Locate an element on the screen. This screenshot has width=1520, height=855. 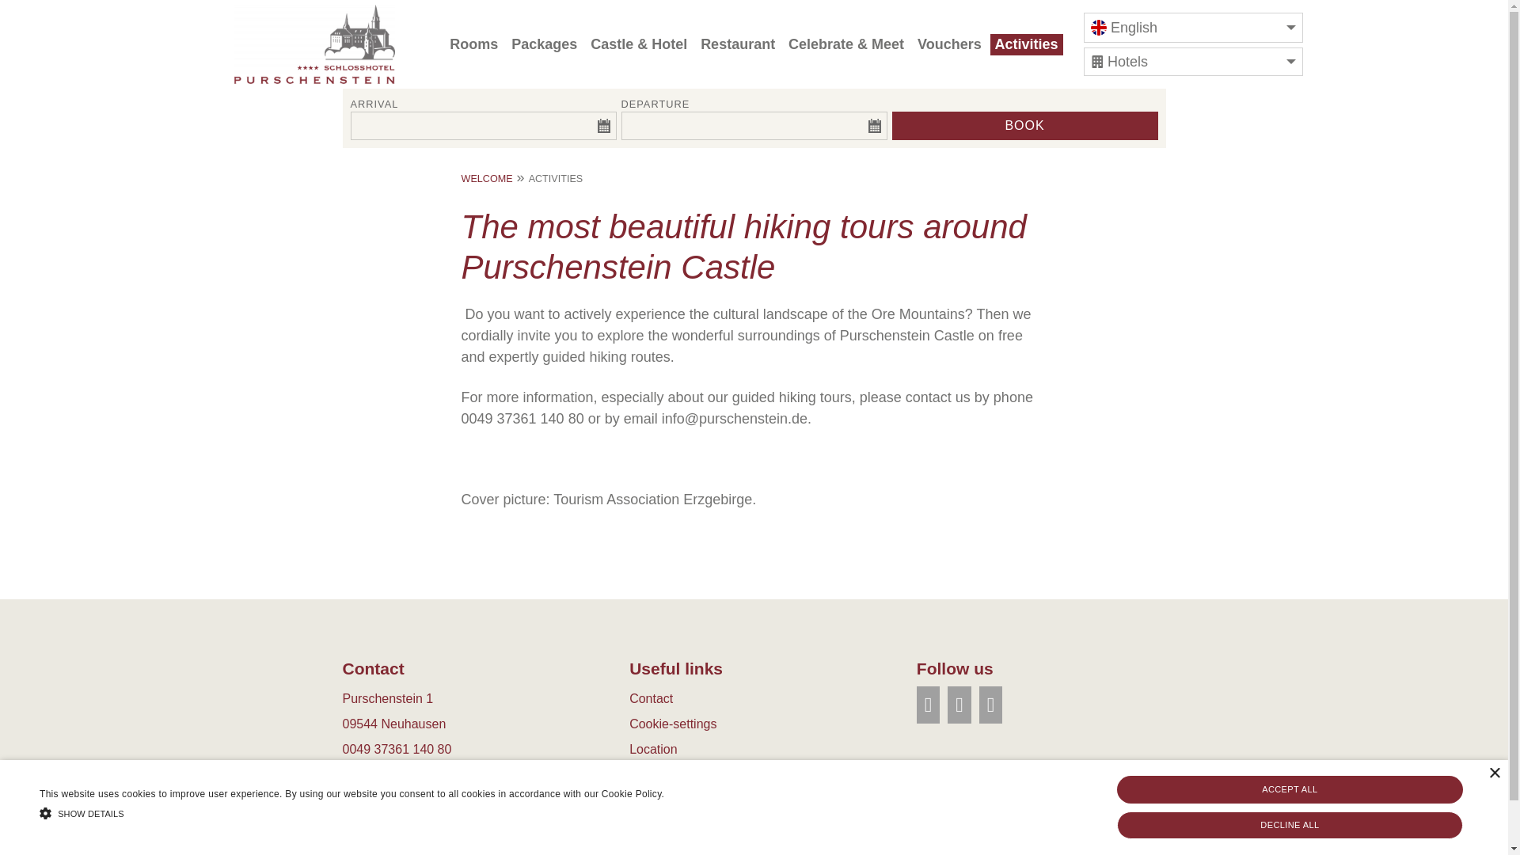
Vouchers is located at coordinates (950, 44).